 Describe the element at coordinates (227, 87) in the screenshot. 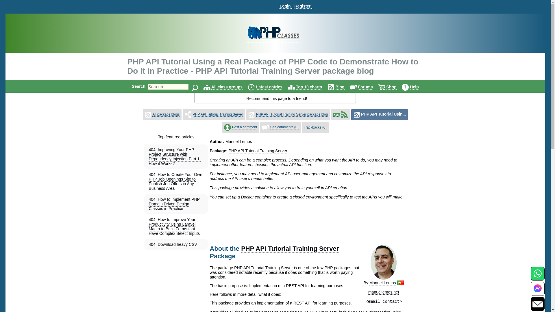

I see `All class groups` at that location.